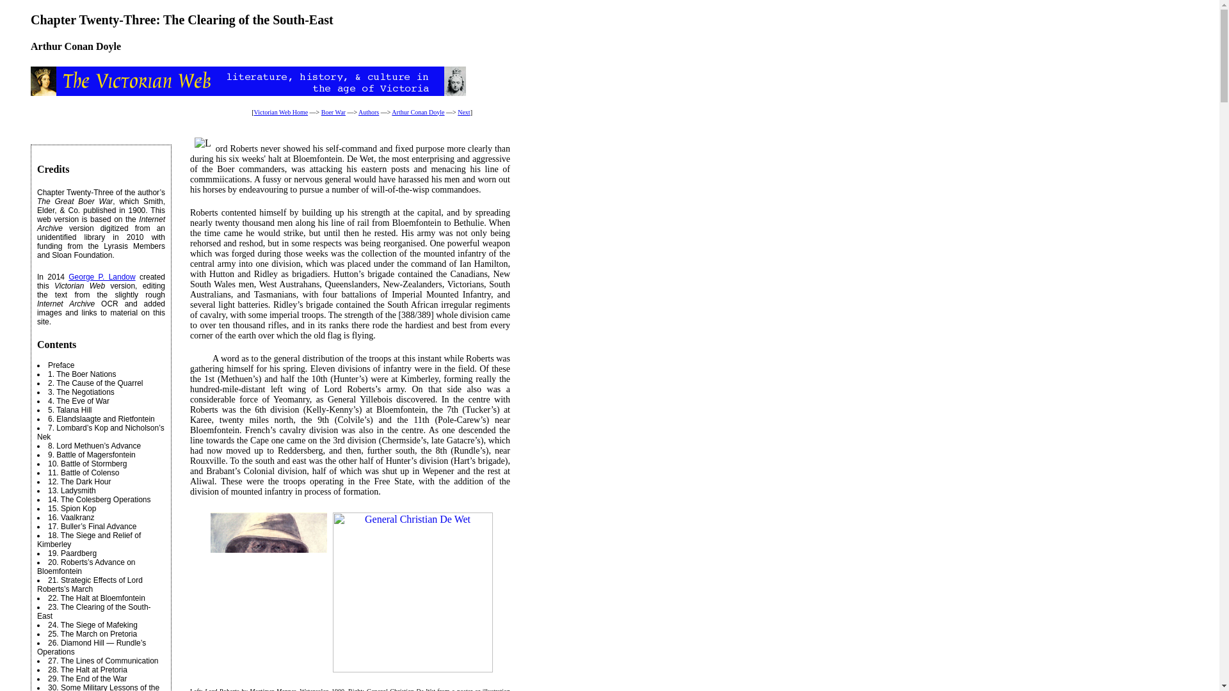 This screenshot has width=1229, height=691. I want to click on 9. Battle of Magersfontein, so click(91, 455).